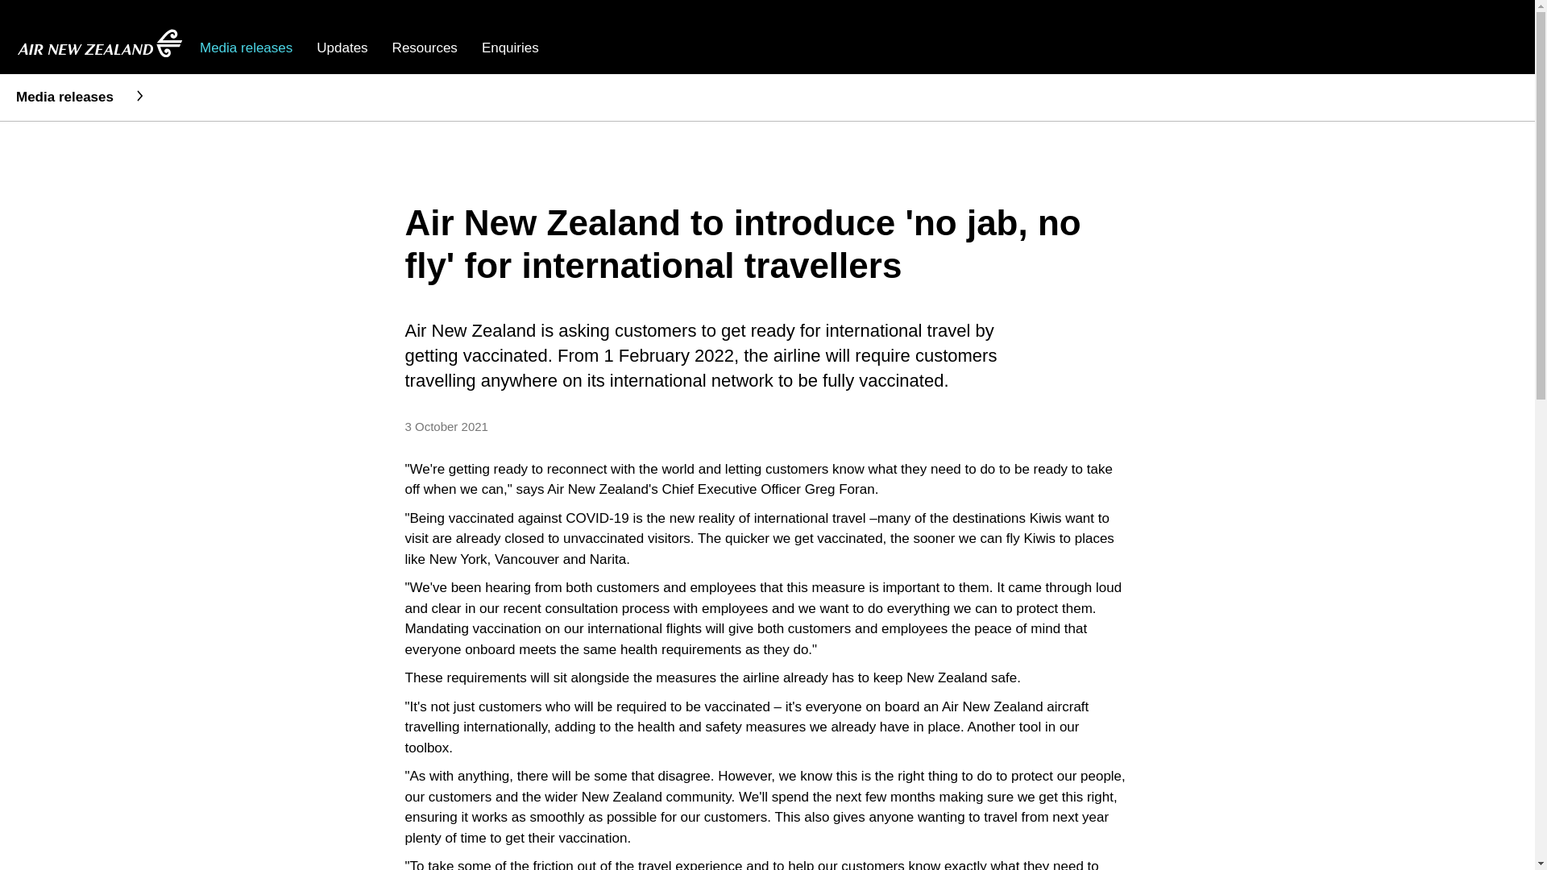 The image size is (1547, 870). What do you see at coordinates (64, 97) in the screenshot?
I see `Media releases` at bounding box center [64, 97].